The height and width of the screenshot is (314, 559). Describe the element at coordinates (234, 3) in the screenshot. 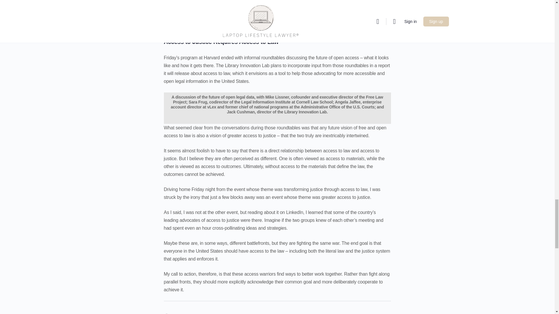

I see `The Free Law Project` at that location.